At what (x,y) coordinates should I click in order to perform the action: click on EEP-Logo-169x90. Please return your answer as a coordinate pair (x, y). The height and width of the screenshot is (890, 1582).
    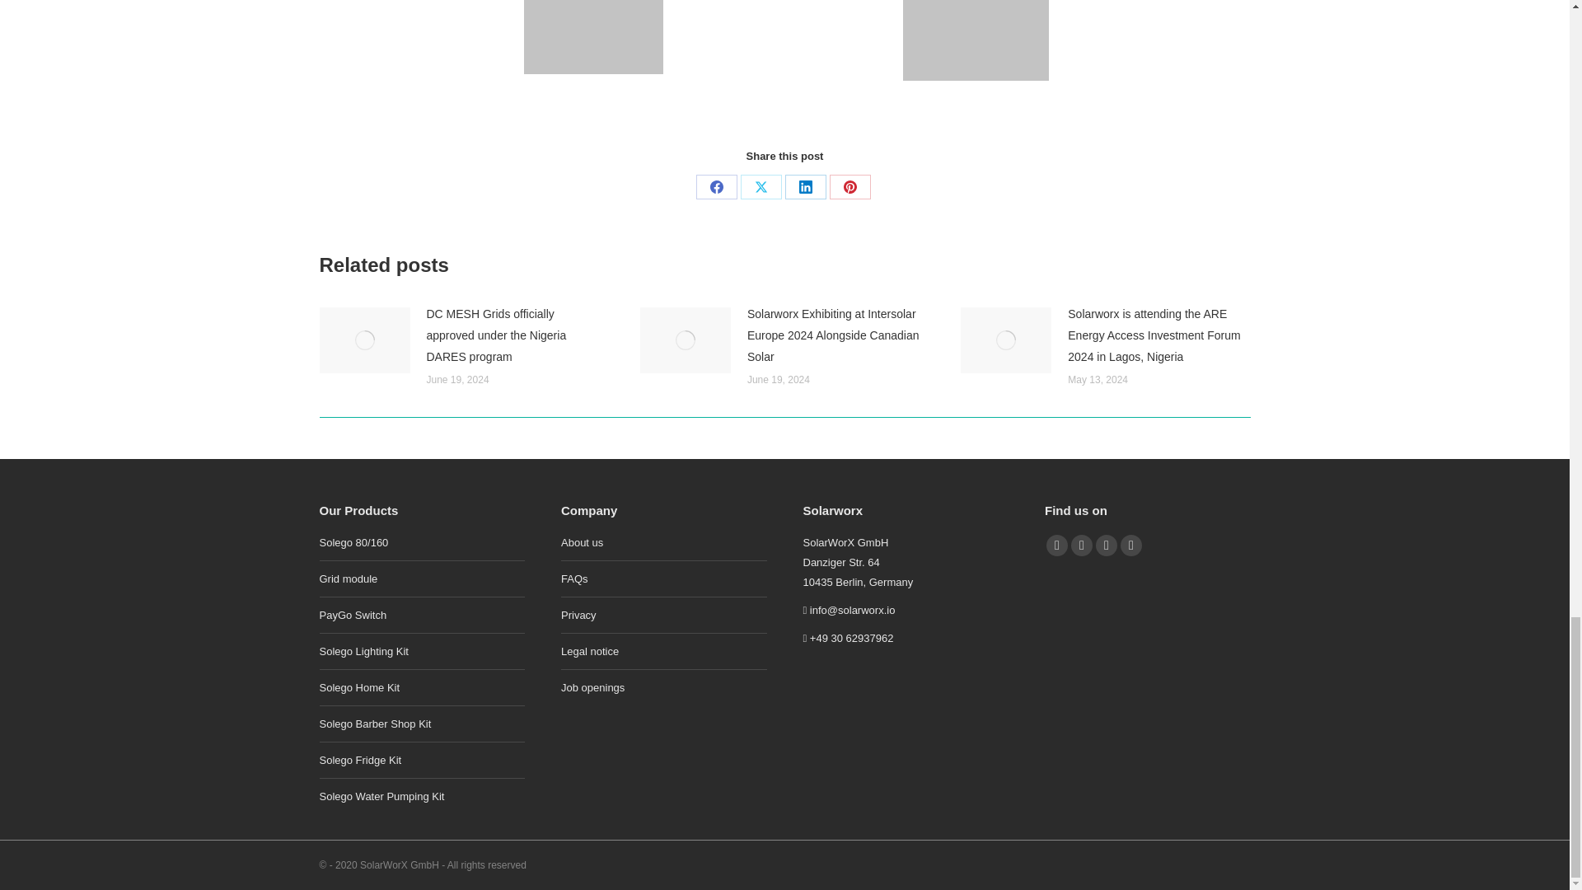
    Looking at the image, I should click on (593, 36).